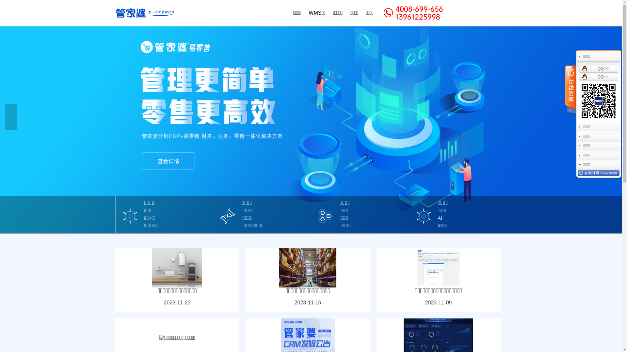 The width and height of the screenshot is (627, 352). I want to click on  , so click(570, 91).